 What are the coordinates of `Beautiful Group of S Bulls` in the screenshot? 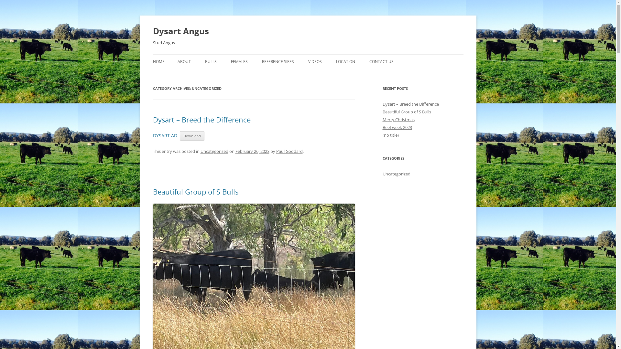 It's located at (407, 112).